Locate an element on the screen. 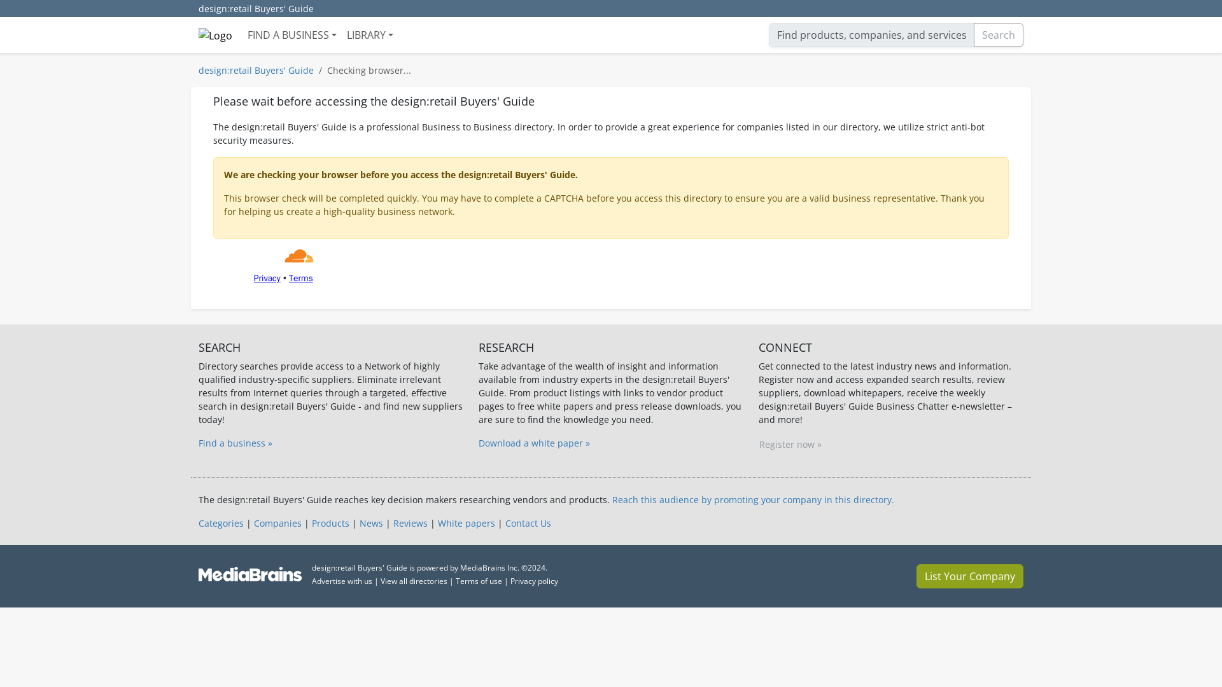 The image size is (1222, 687). Privacy policy is located at coordinates (535, 581).